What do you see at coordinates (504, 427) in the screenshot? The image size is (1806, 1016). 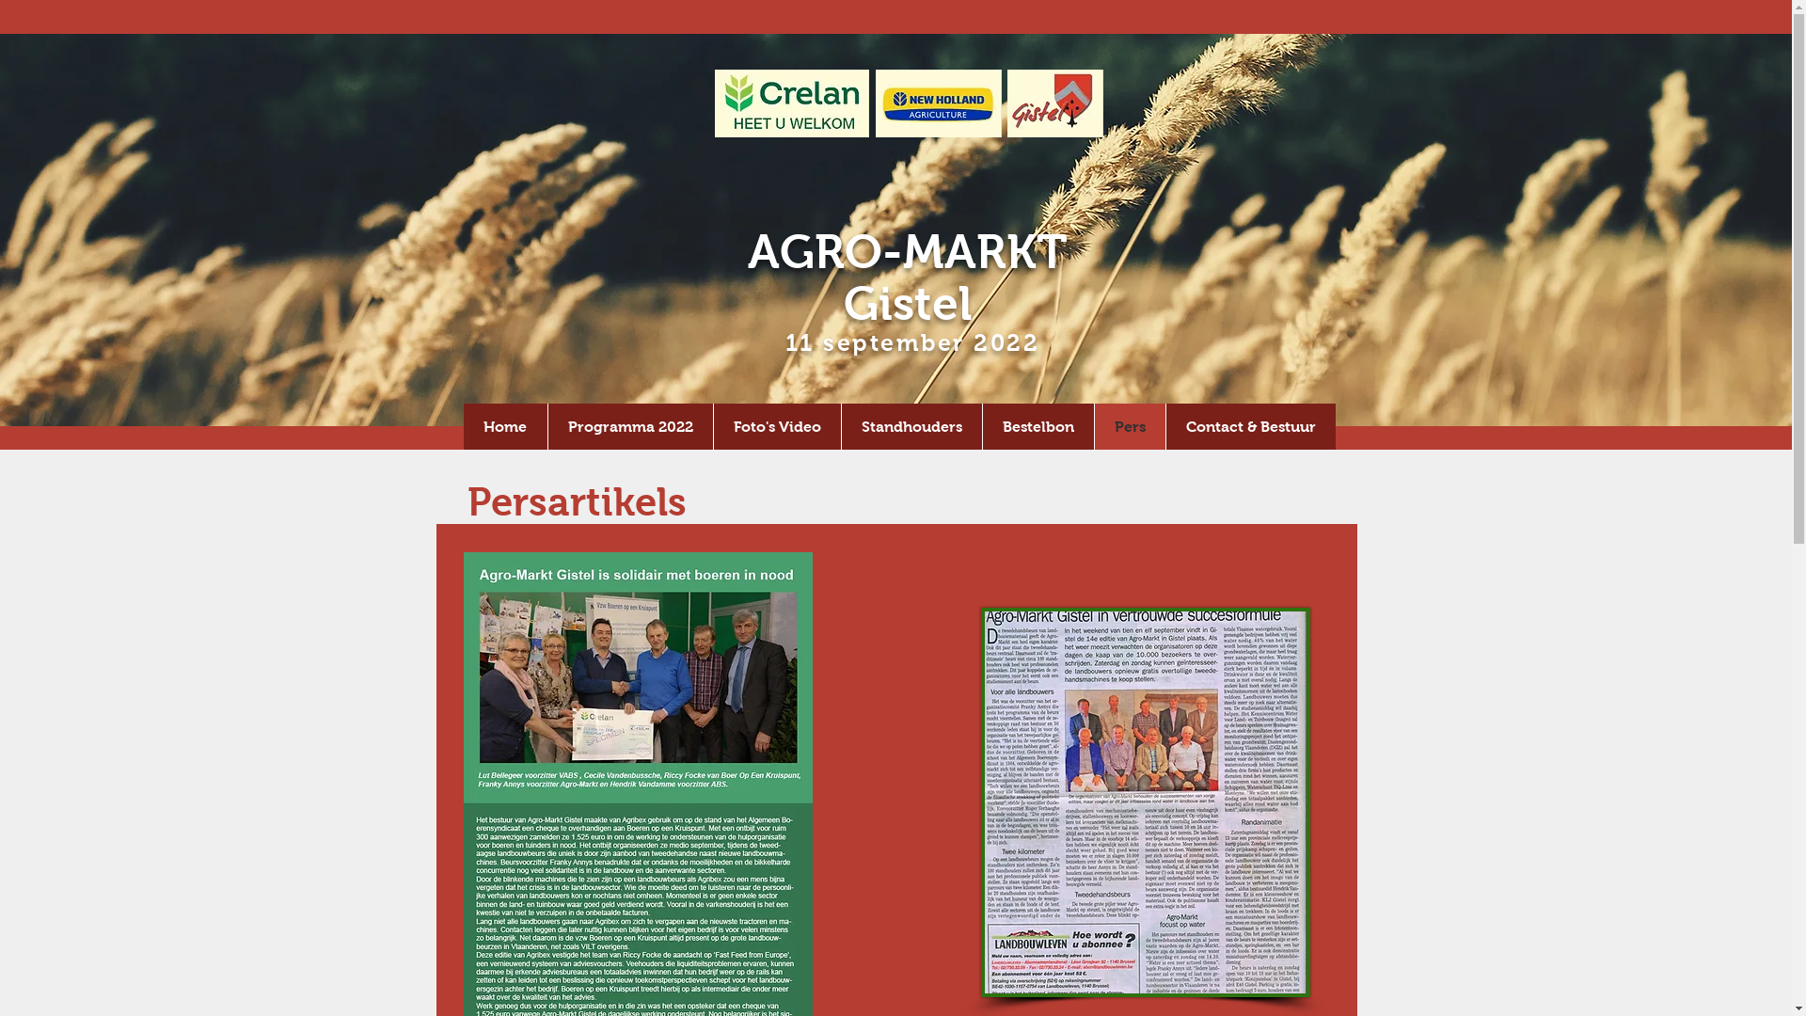 I see `Home` at bounding box center [504, 427].